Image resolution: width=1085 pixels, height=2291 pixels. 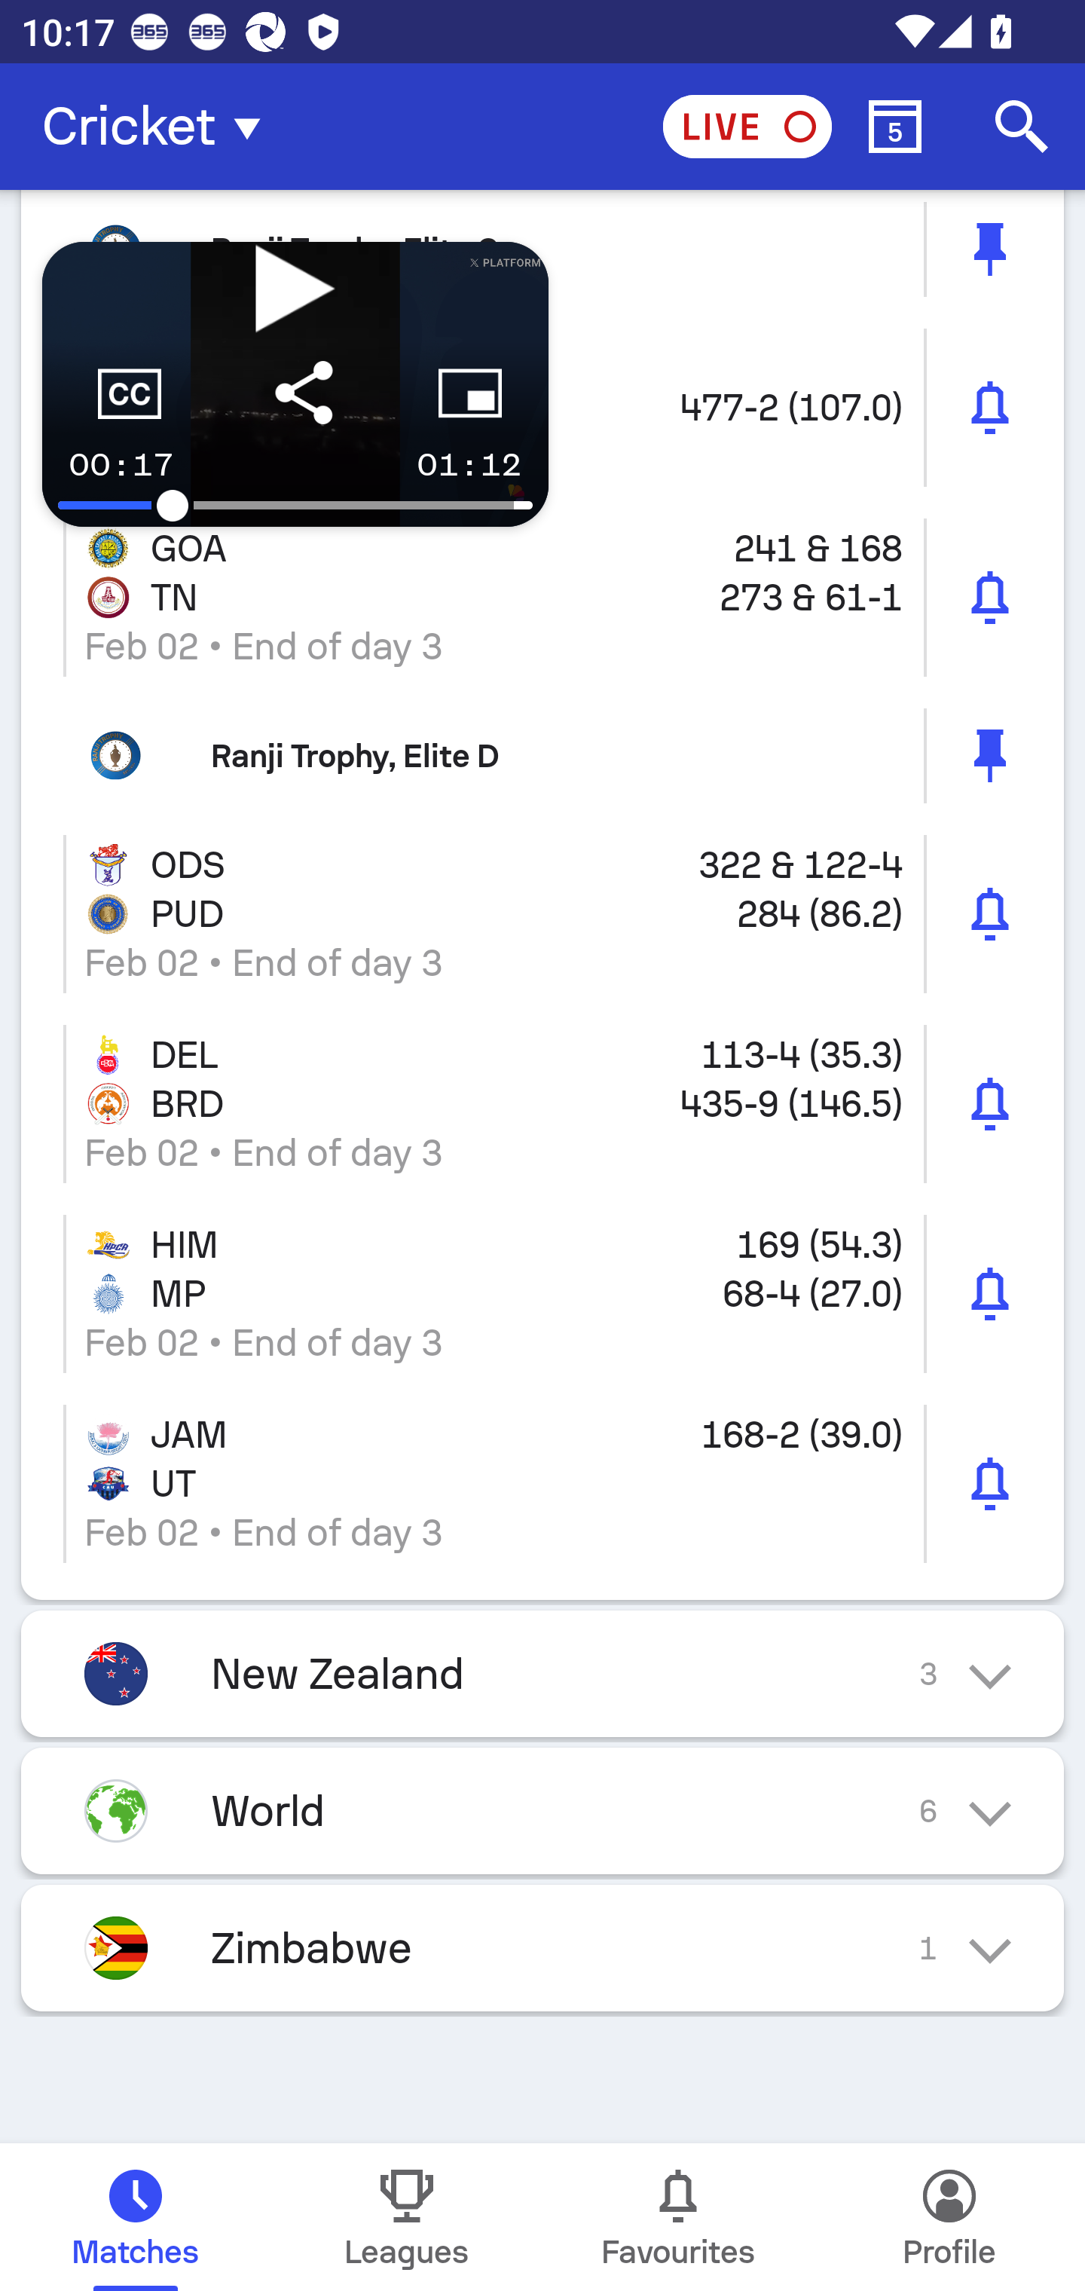 What do you see at coordinates (542, 1673) in the screenshot?
I see `New Zealand 3` at bounding box center [542, 1673].